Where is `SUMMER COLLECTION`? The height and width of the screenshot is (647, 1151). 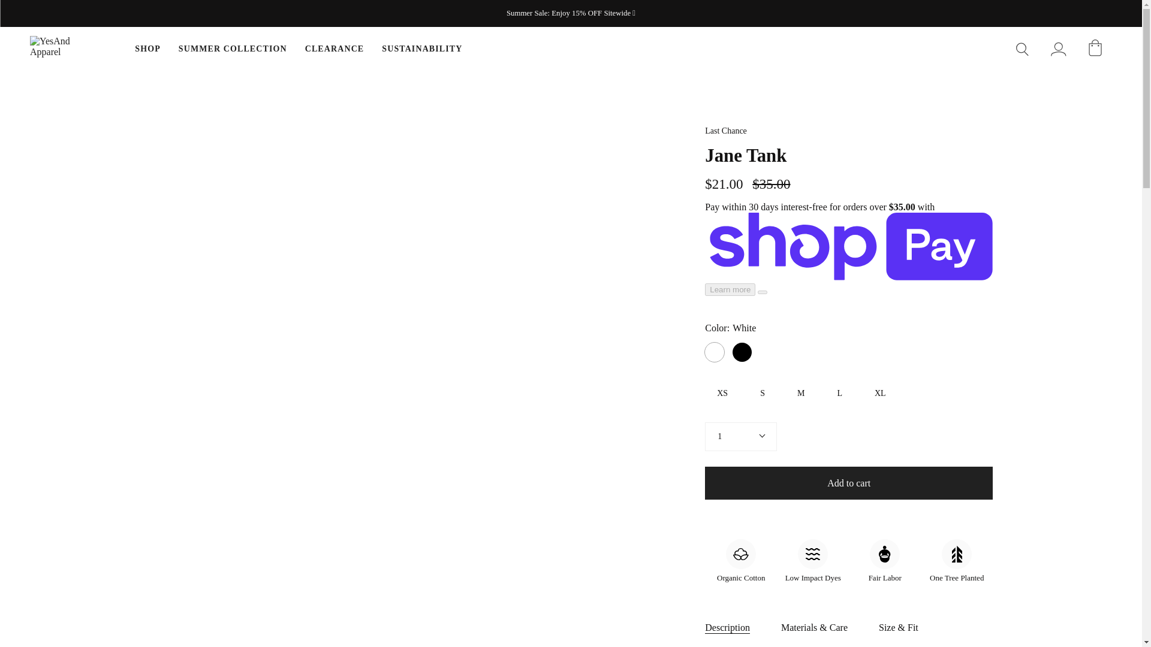
SUMMER COLLECTION is located at coordinates (233, 49).